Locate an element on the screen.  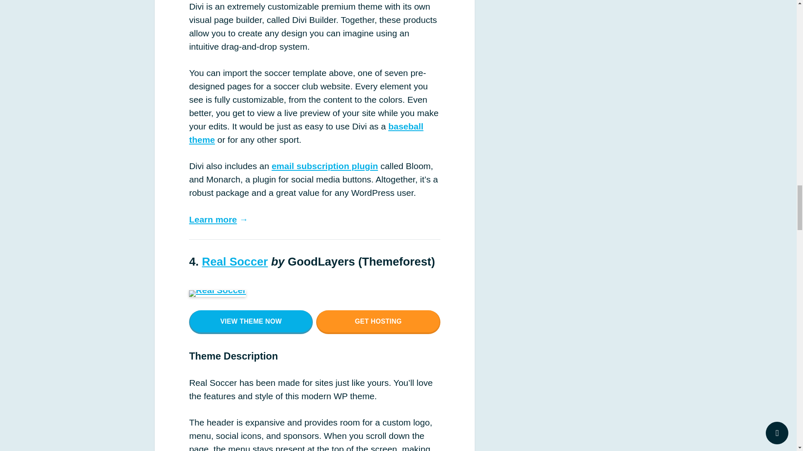
email subscription plugin is located at coordinates (324, 166).